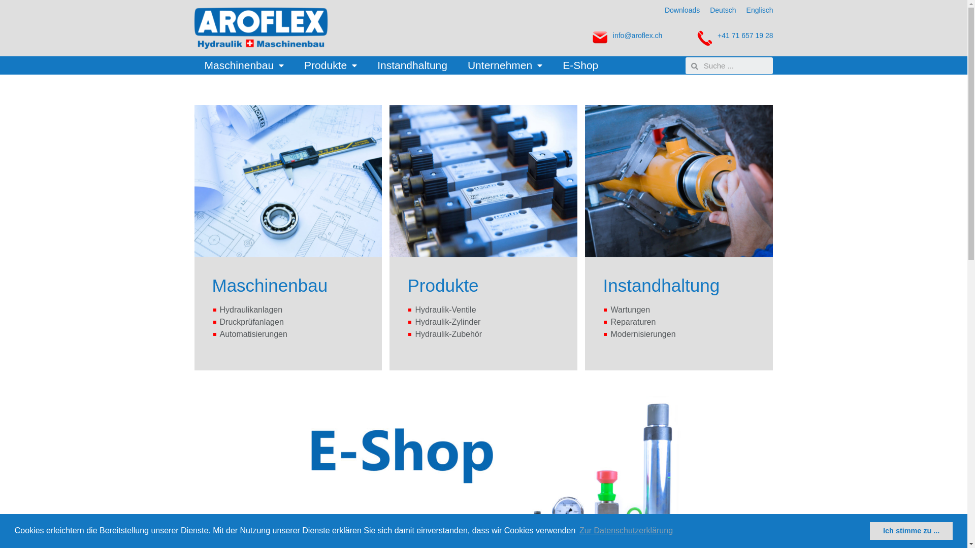  I want to click on info@aroflex.ch , so click(216, 533).